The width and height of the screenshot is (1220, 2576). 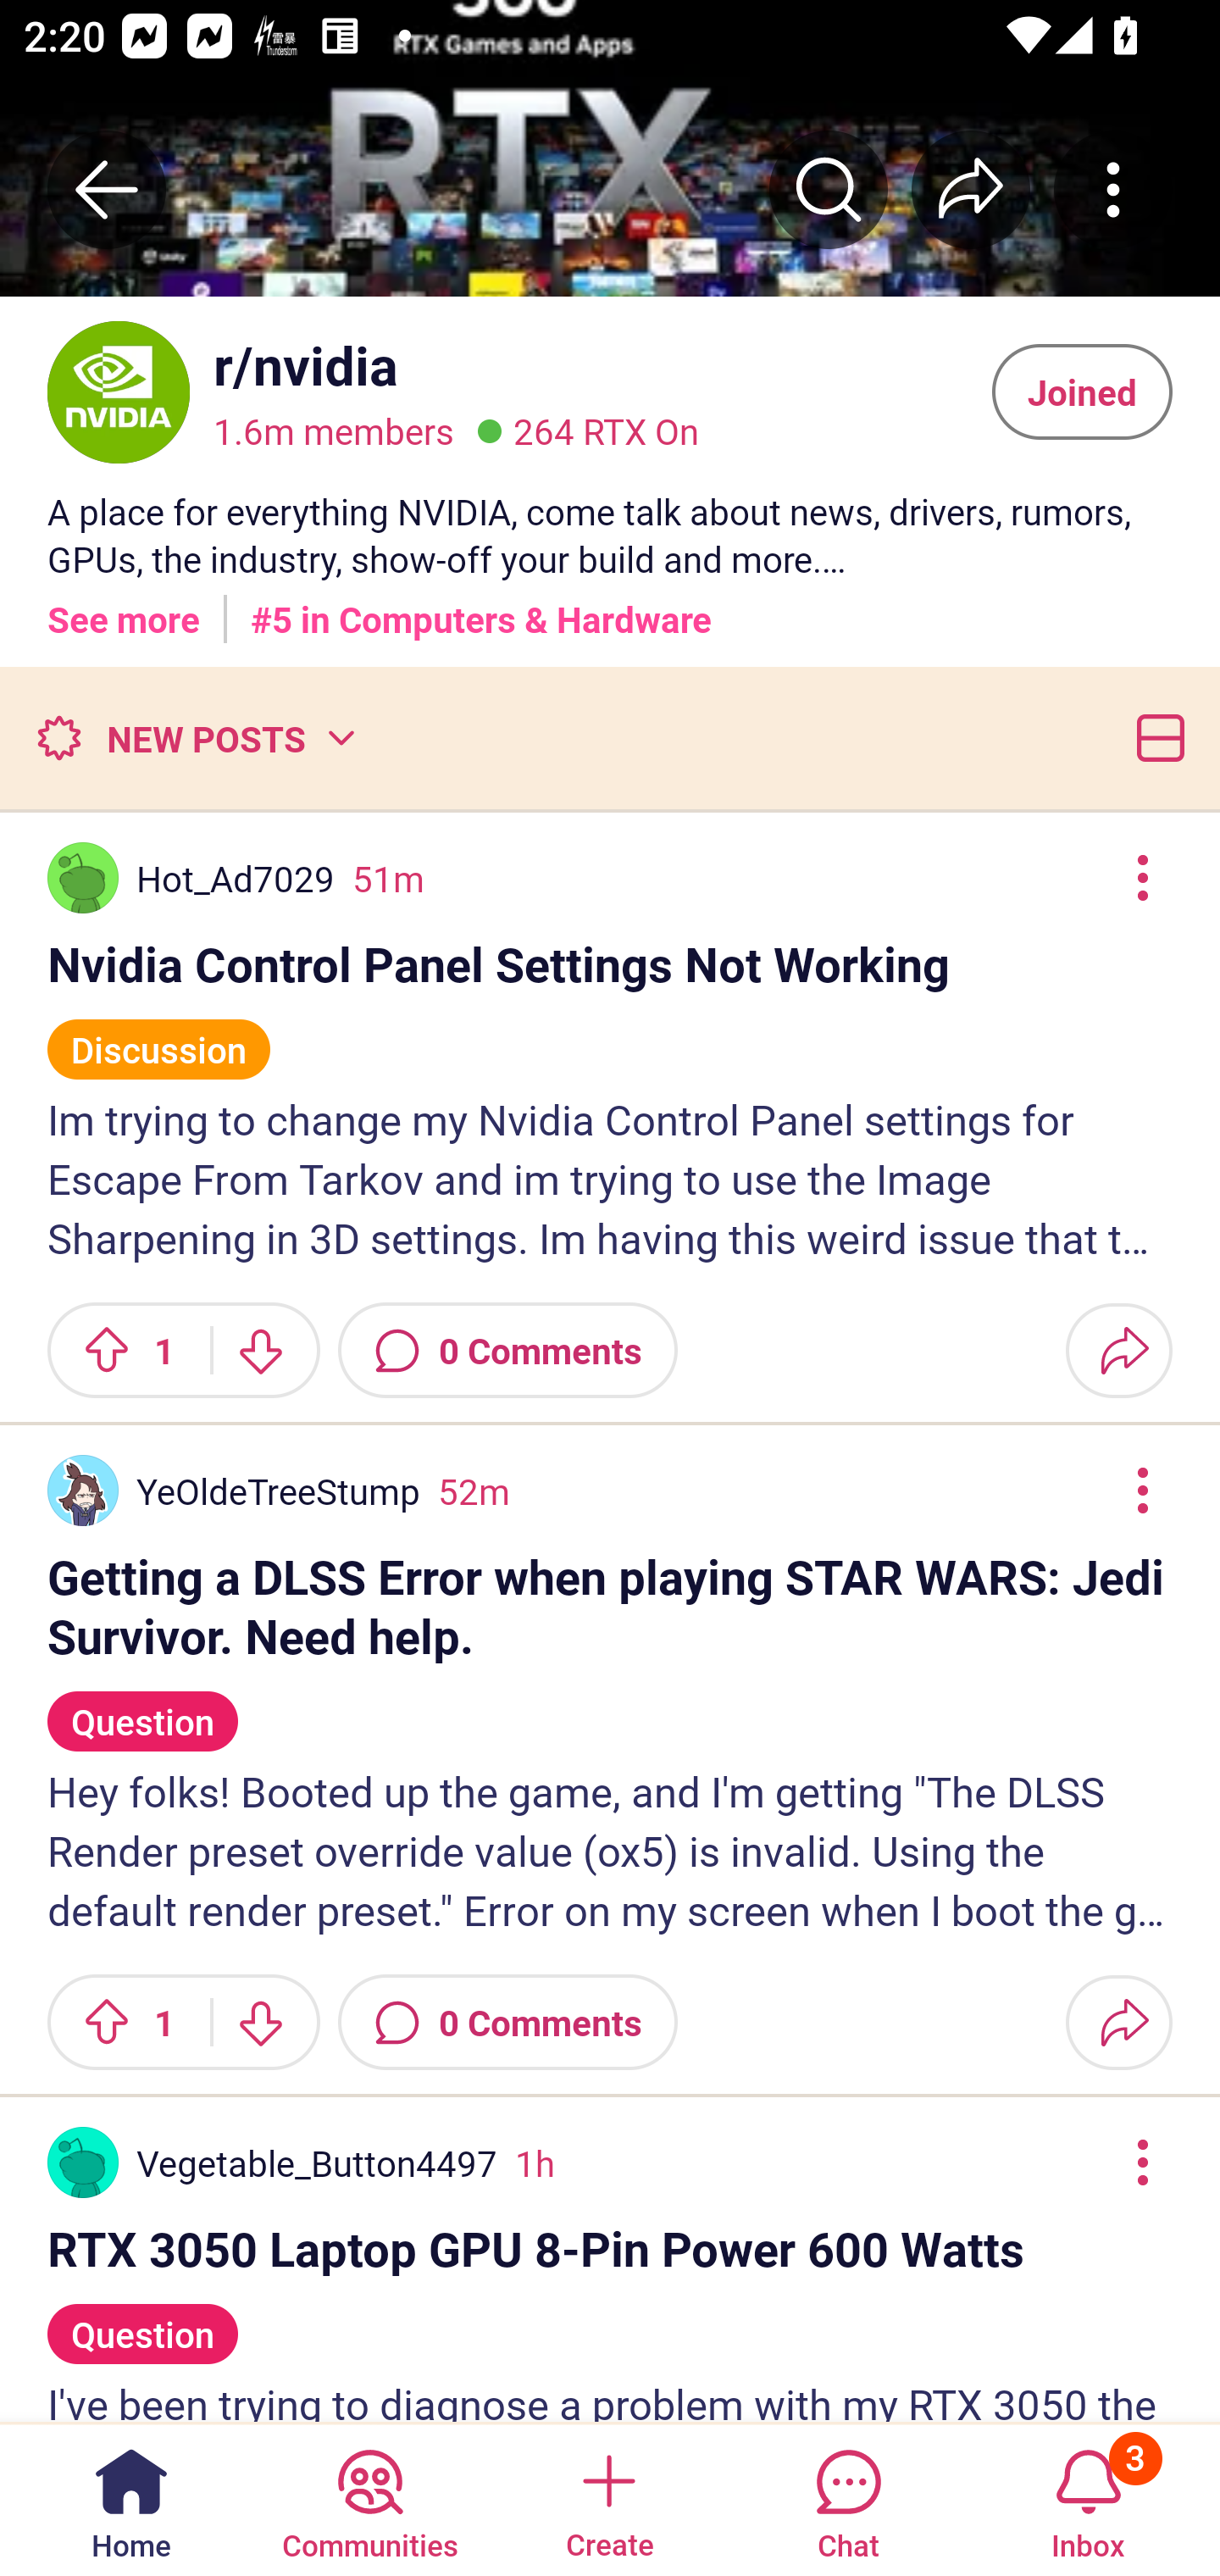 I want to click on Question, so click(x=142, y=2319).